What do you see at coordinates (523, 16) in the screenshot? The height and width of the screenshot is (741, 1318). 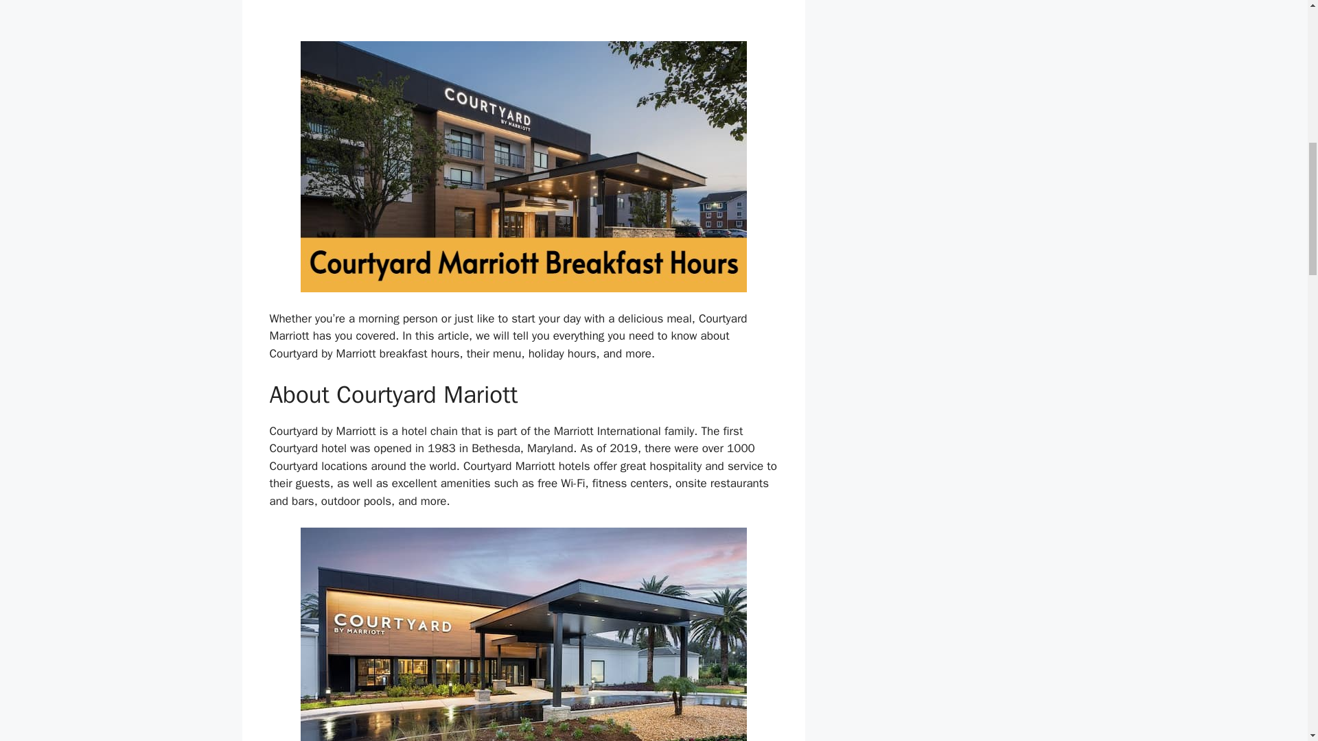 I see `Advertisement` at bounding box center [523, 16].